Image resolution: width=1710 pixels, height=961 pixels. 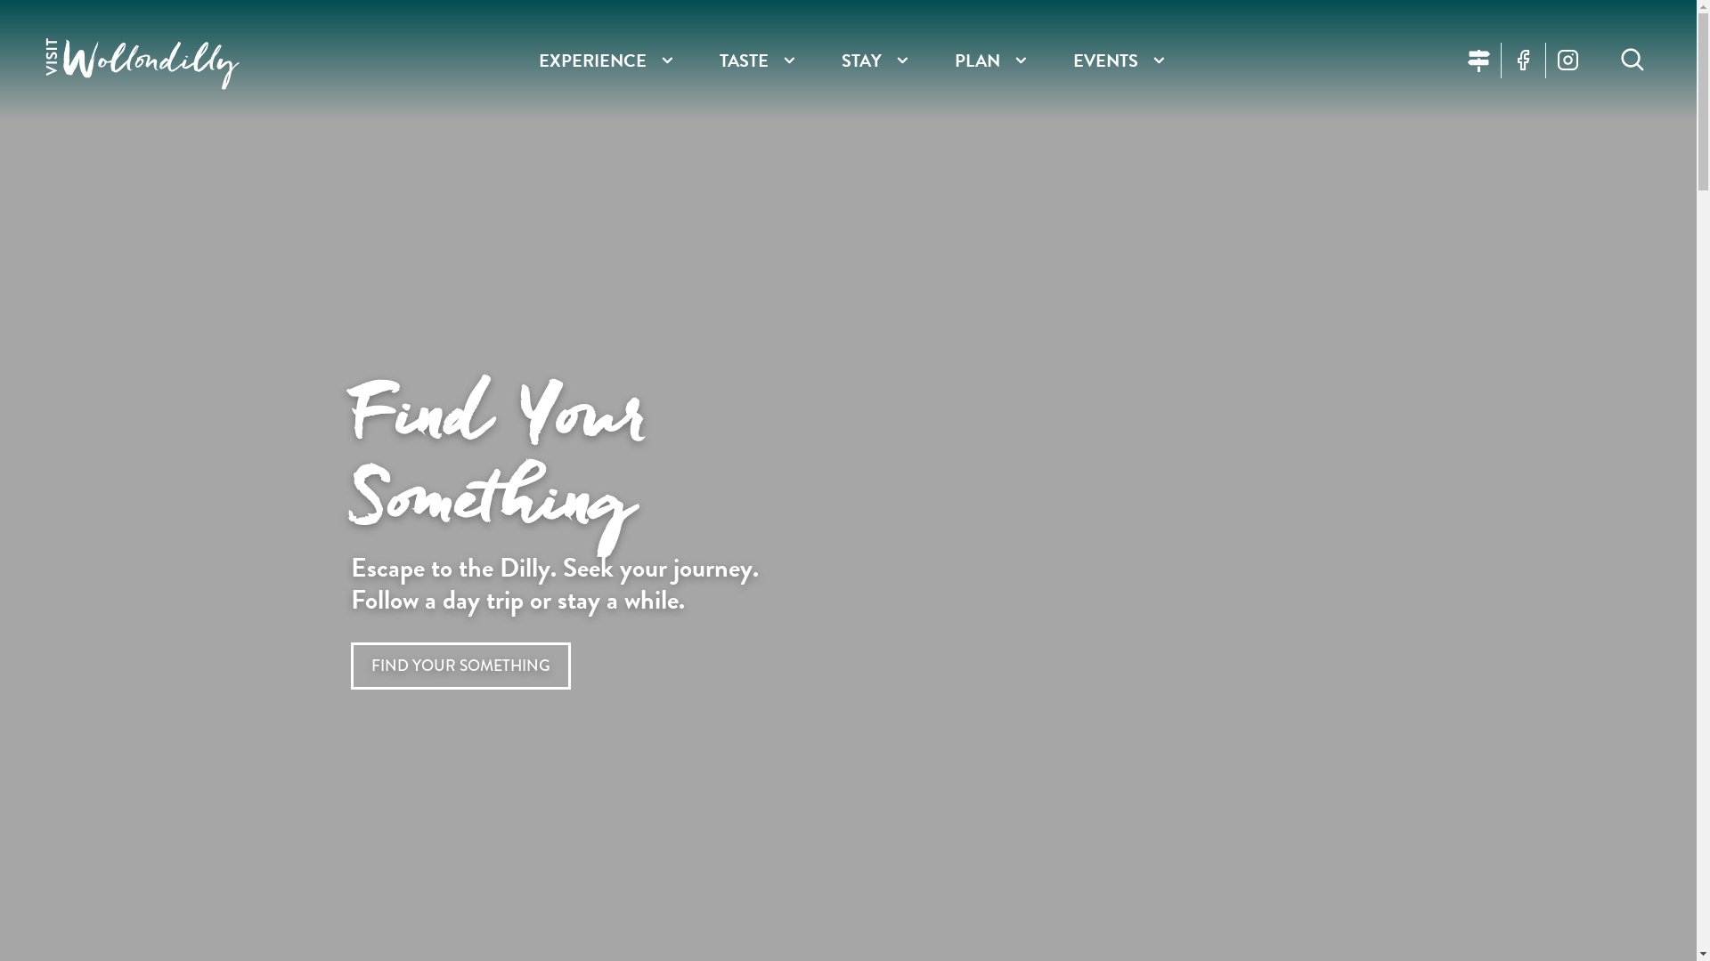 What do you see at coordinates (861, 61) in the screenshot?
I see `STAY` at bounding box center [861, 61].